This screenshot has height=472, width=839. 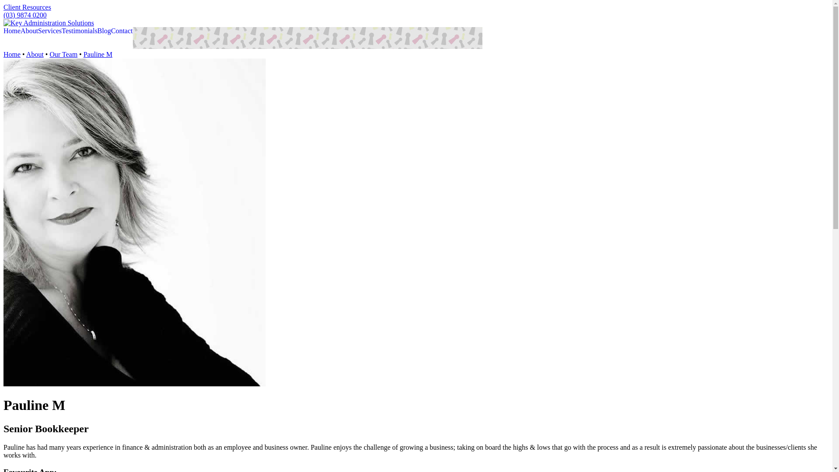 What do you see at coordinates (35, 54) in the screenshot?
I see `About` at bounding box center [35, 54].